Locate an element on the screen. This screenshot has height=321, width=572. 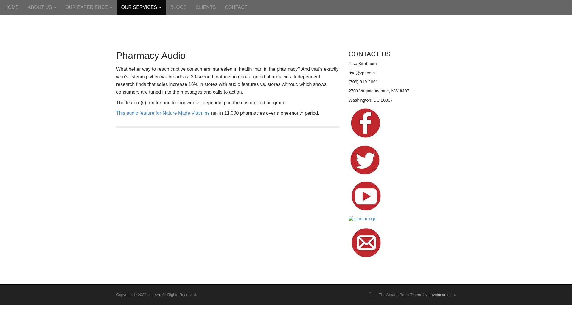
ABOUT US is located at coordinates (42, 7).